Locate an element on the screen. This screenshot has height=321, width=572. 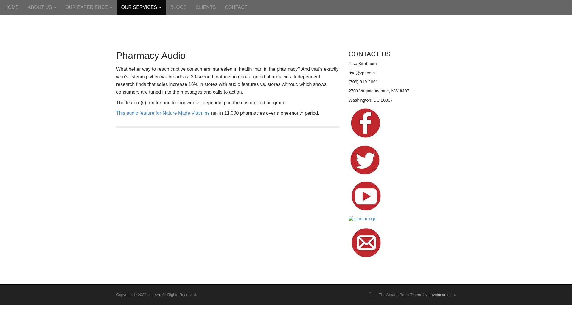
ABOUT US is located at coordinates (42, 7).